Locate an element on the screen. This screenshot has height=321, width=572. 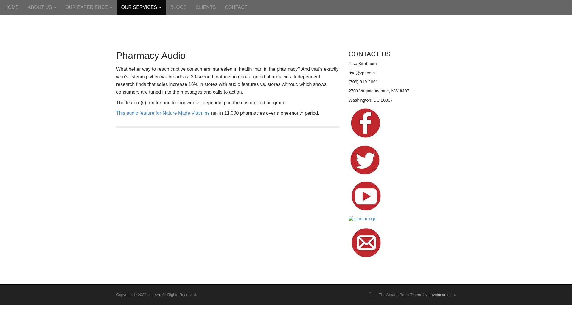
ABOUT US is located at coordinates (42, 7).